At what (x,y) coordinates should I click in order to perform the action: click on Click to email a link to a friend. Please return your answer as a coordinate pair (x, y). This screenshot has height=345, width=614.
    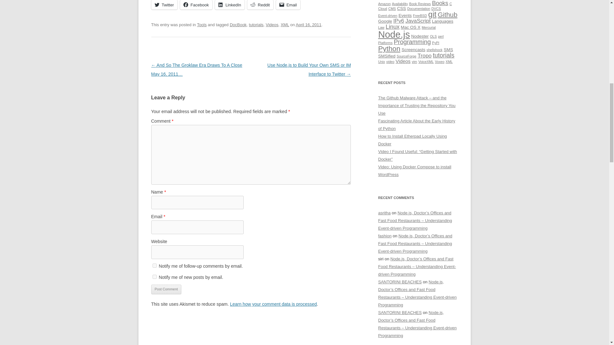
    Looking at the image, I should click on (288, 5).